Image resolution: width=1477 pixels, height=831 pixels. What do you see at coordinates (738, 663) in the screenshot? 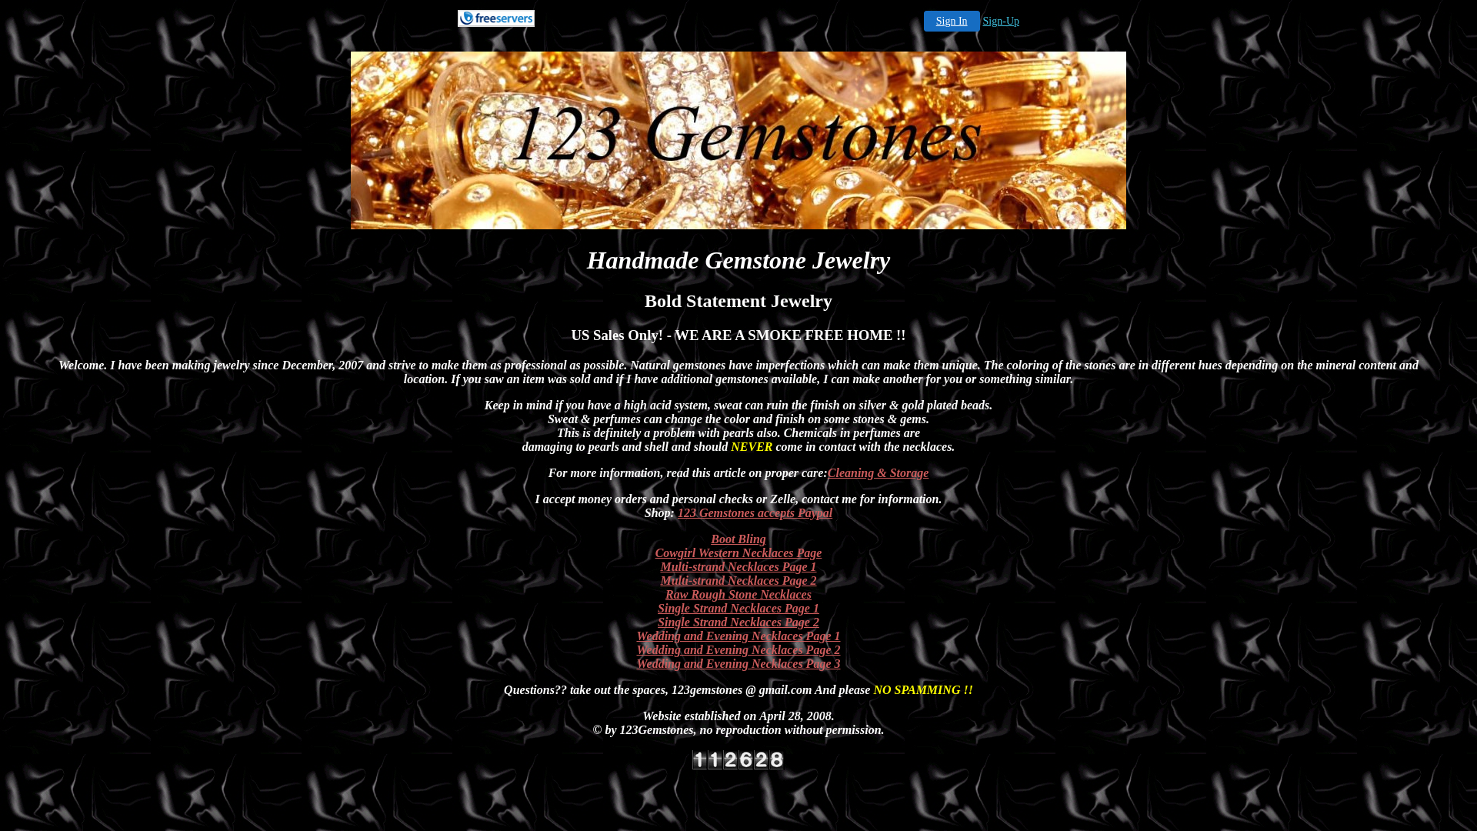
I see `Wedding and Evening Necklaces Page 3` at bounding box center [738, 663].